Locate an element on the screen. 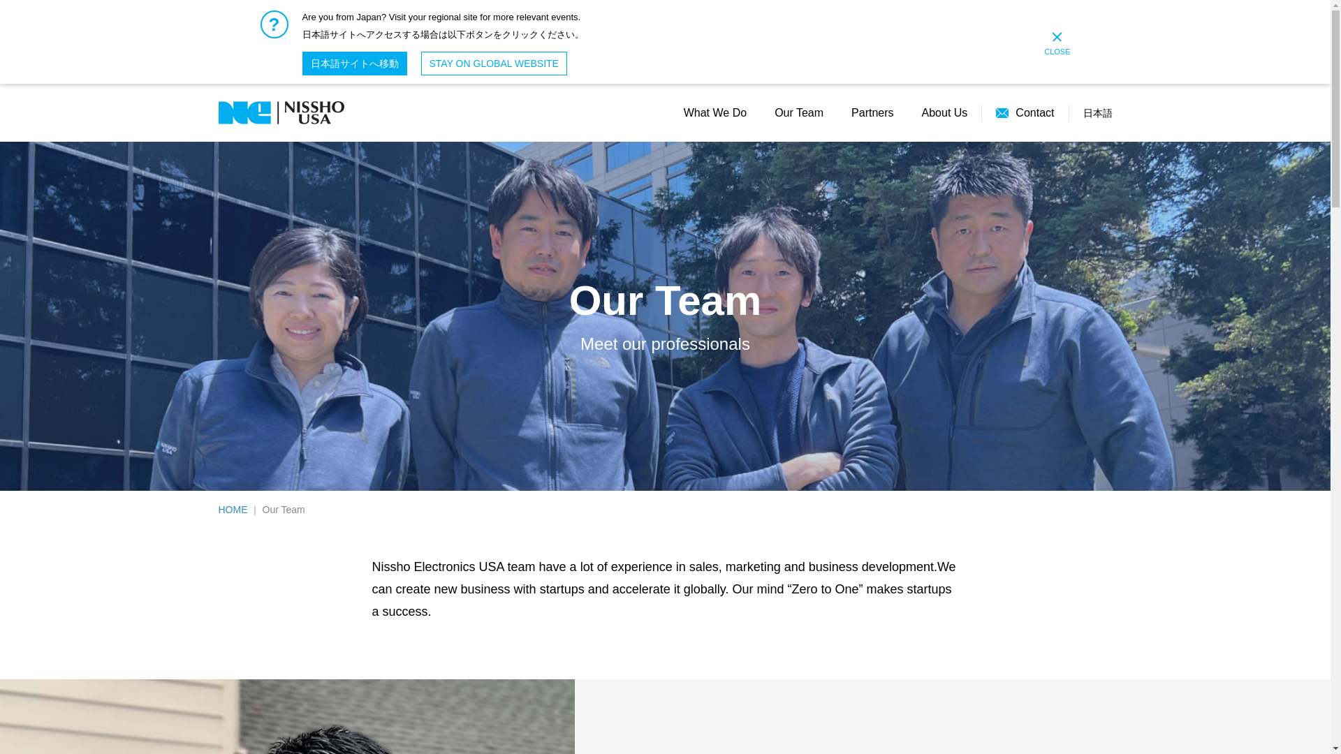 The image size is (1341, 754). What We Do is located at coordinates (715, 113).